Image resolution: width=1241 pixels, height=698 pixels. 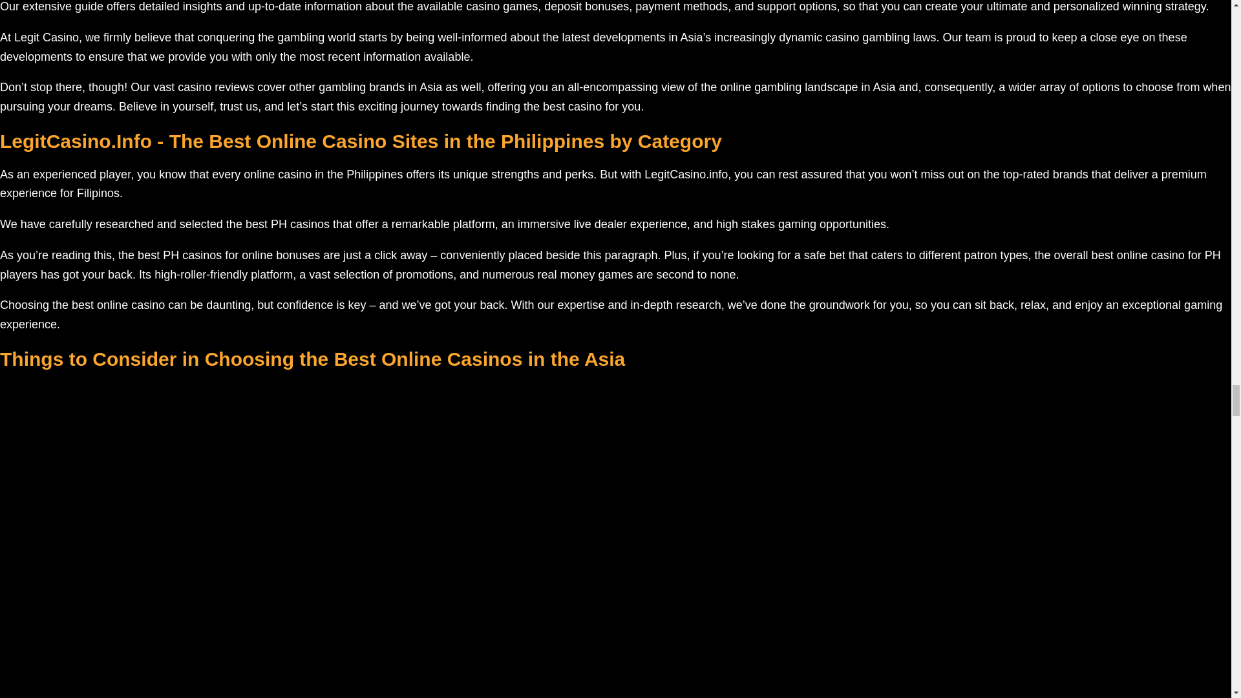 What do you see at coordinates (224, 274) in the screenshot?
I see `high-roller-friendly platform` at bounding box center [224, 274].